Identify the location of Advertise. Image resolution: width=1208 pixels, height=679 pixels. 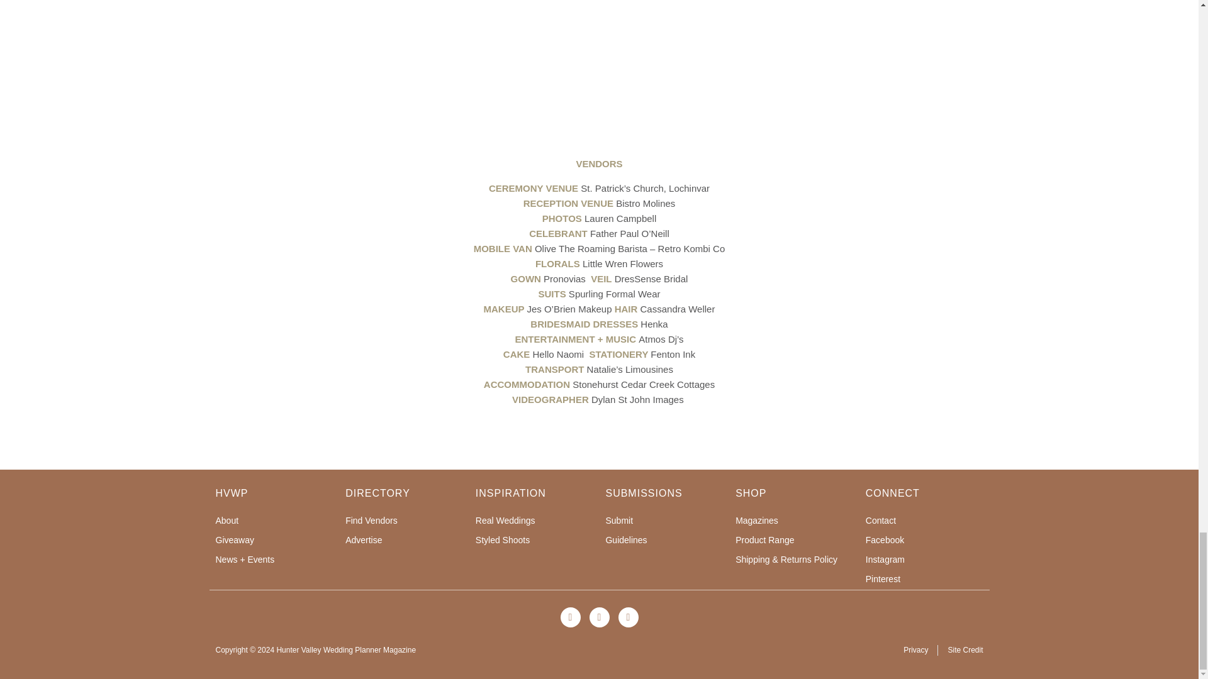
(404, 540).